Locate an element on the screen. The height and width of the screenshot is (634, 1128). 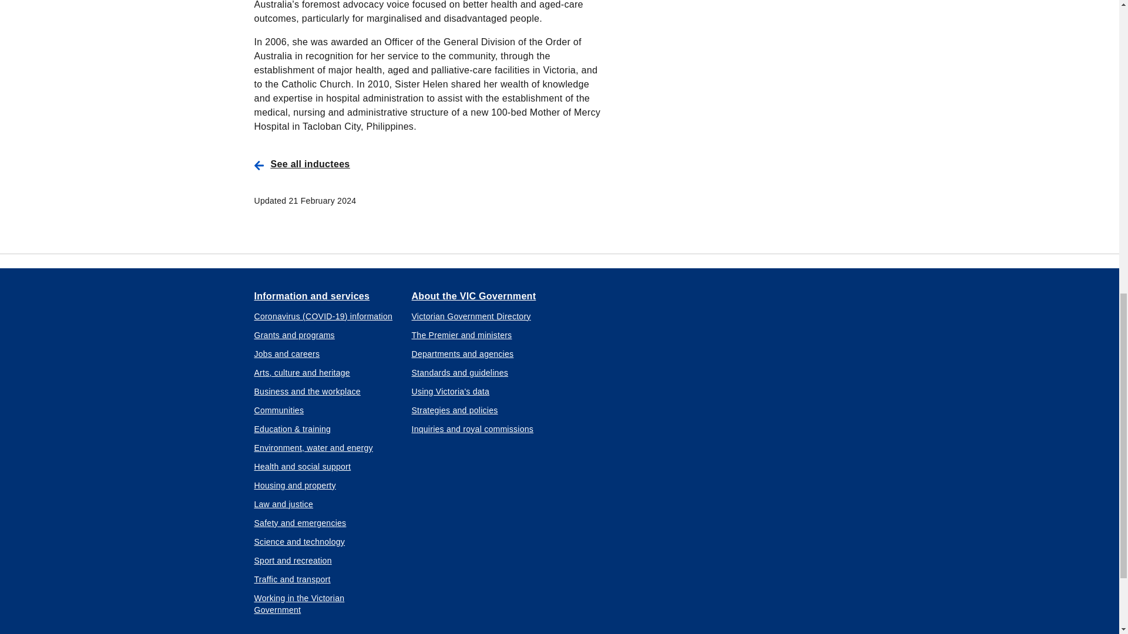
Grants and programs is located at coordinates (294, 335).